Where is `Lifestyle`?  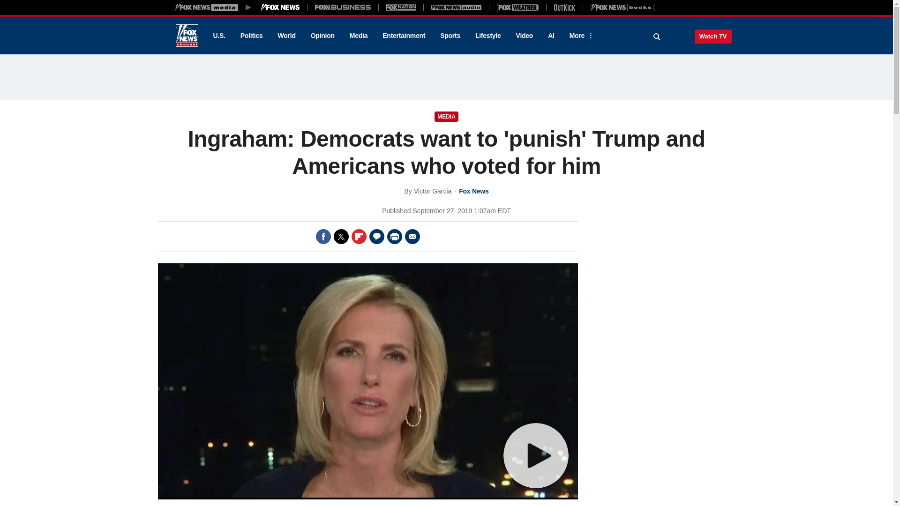 Lifestyle is located at coordinates (488, 36).